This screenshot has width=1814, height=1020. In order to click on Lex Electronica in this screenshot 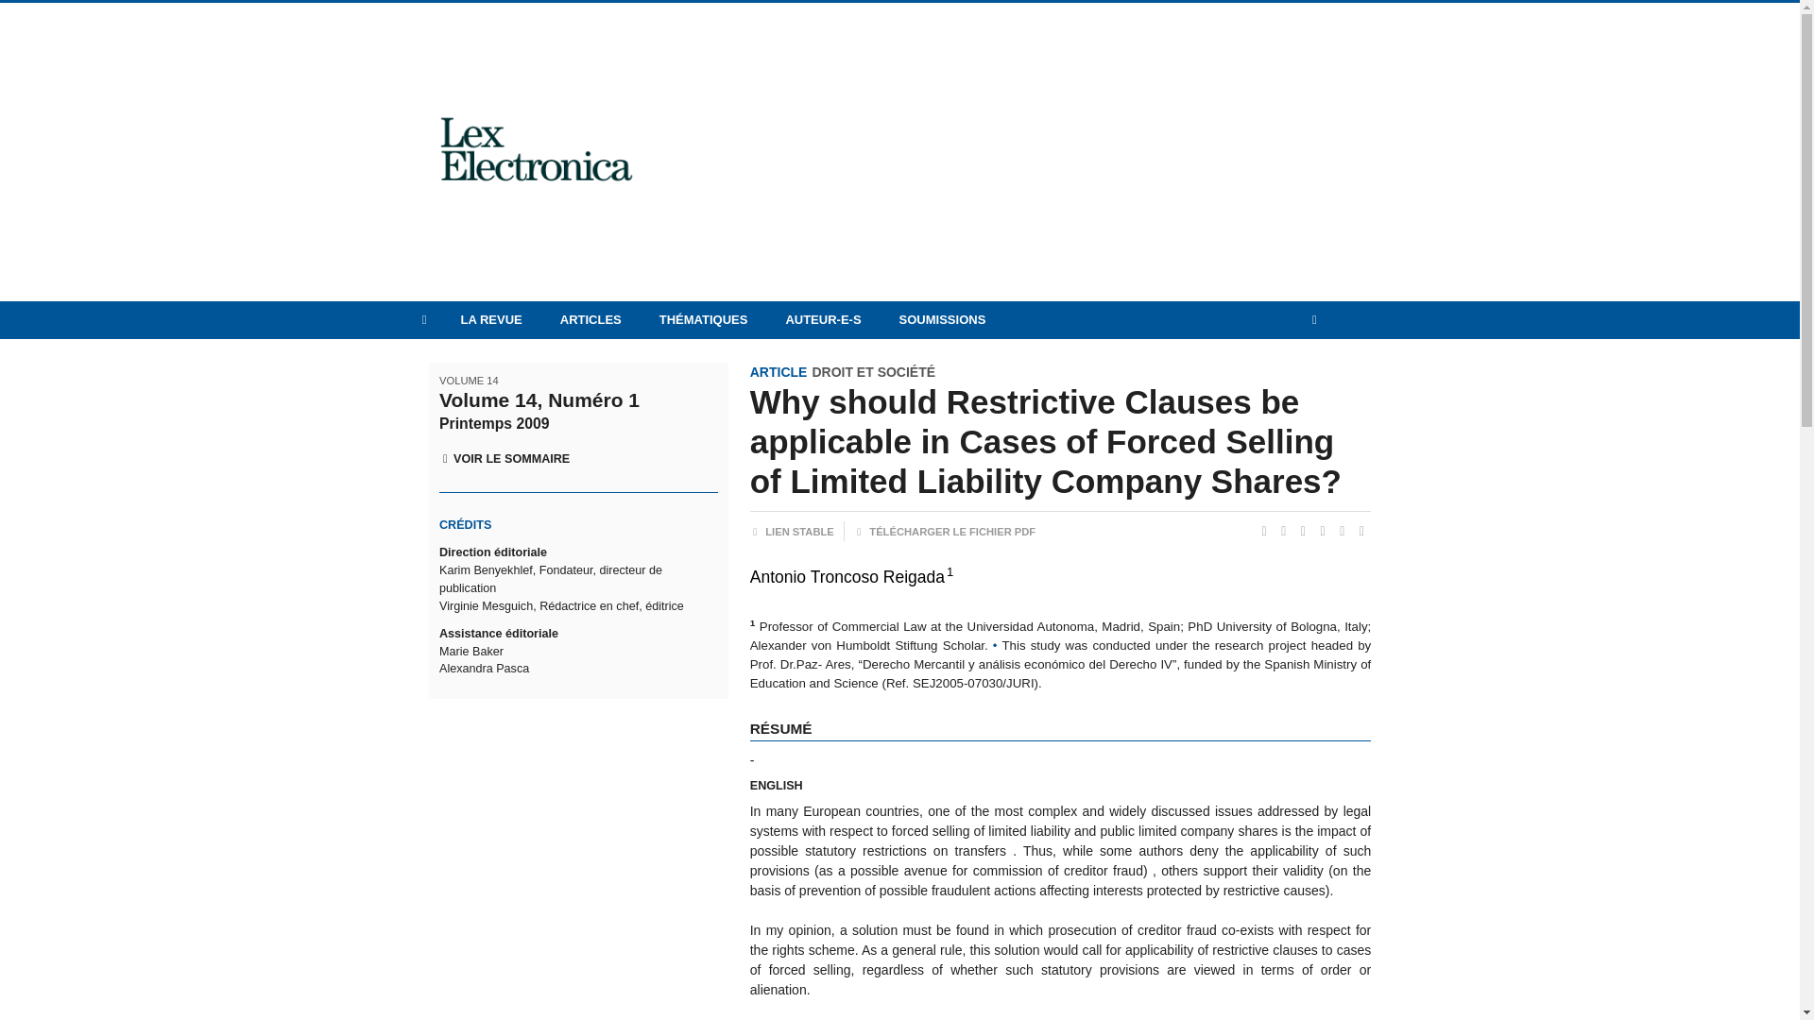, I will do `click(535, 149)`.